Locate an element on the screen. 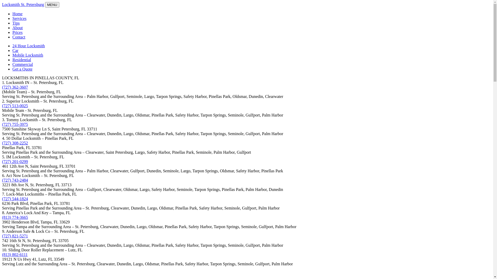  Services is located at coordinates (19, 19).